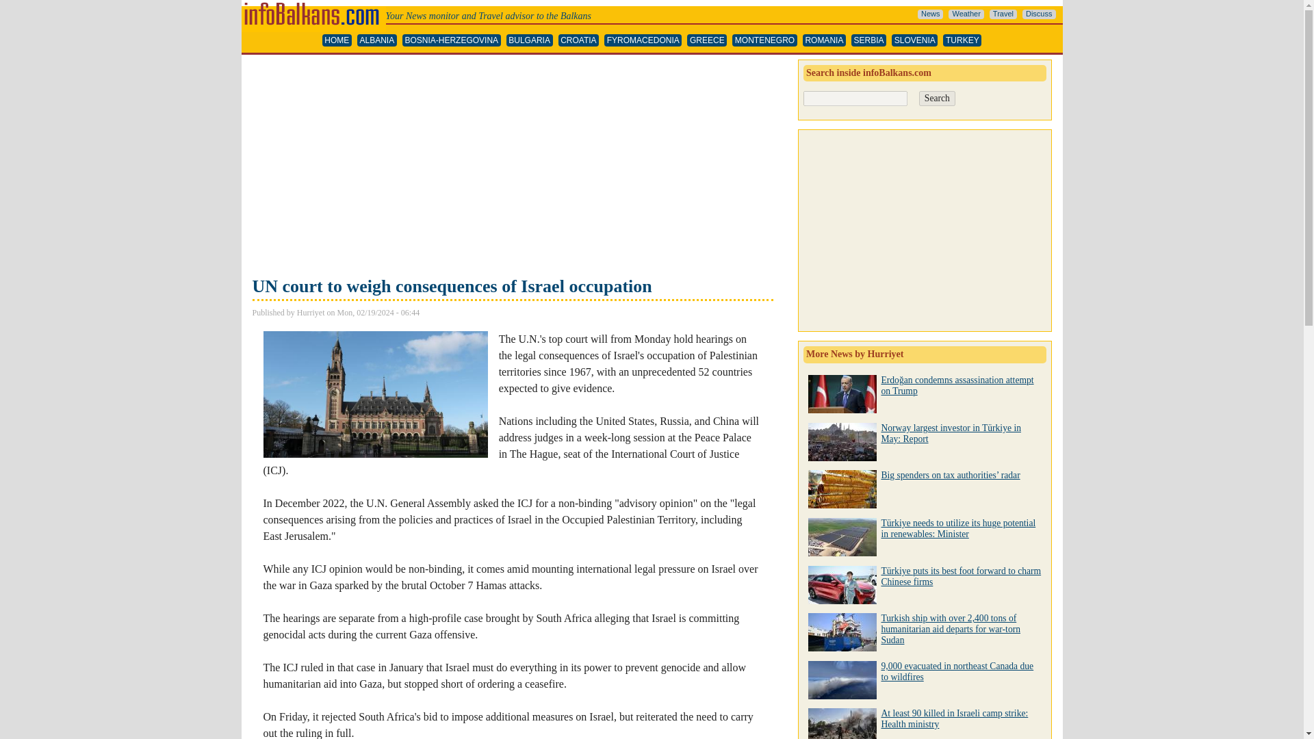 This screenshot has width=1314, height=739. Describe the element at coordinates (376, 40) in the screenshot. I see `ALBANIA` at that location.